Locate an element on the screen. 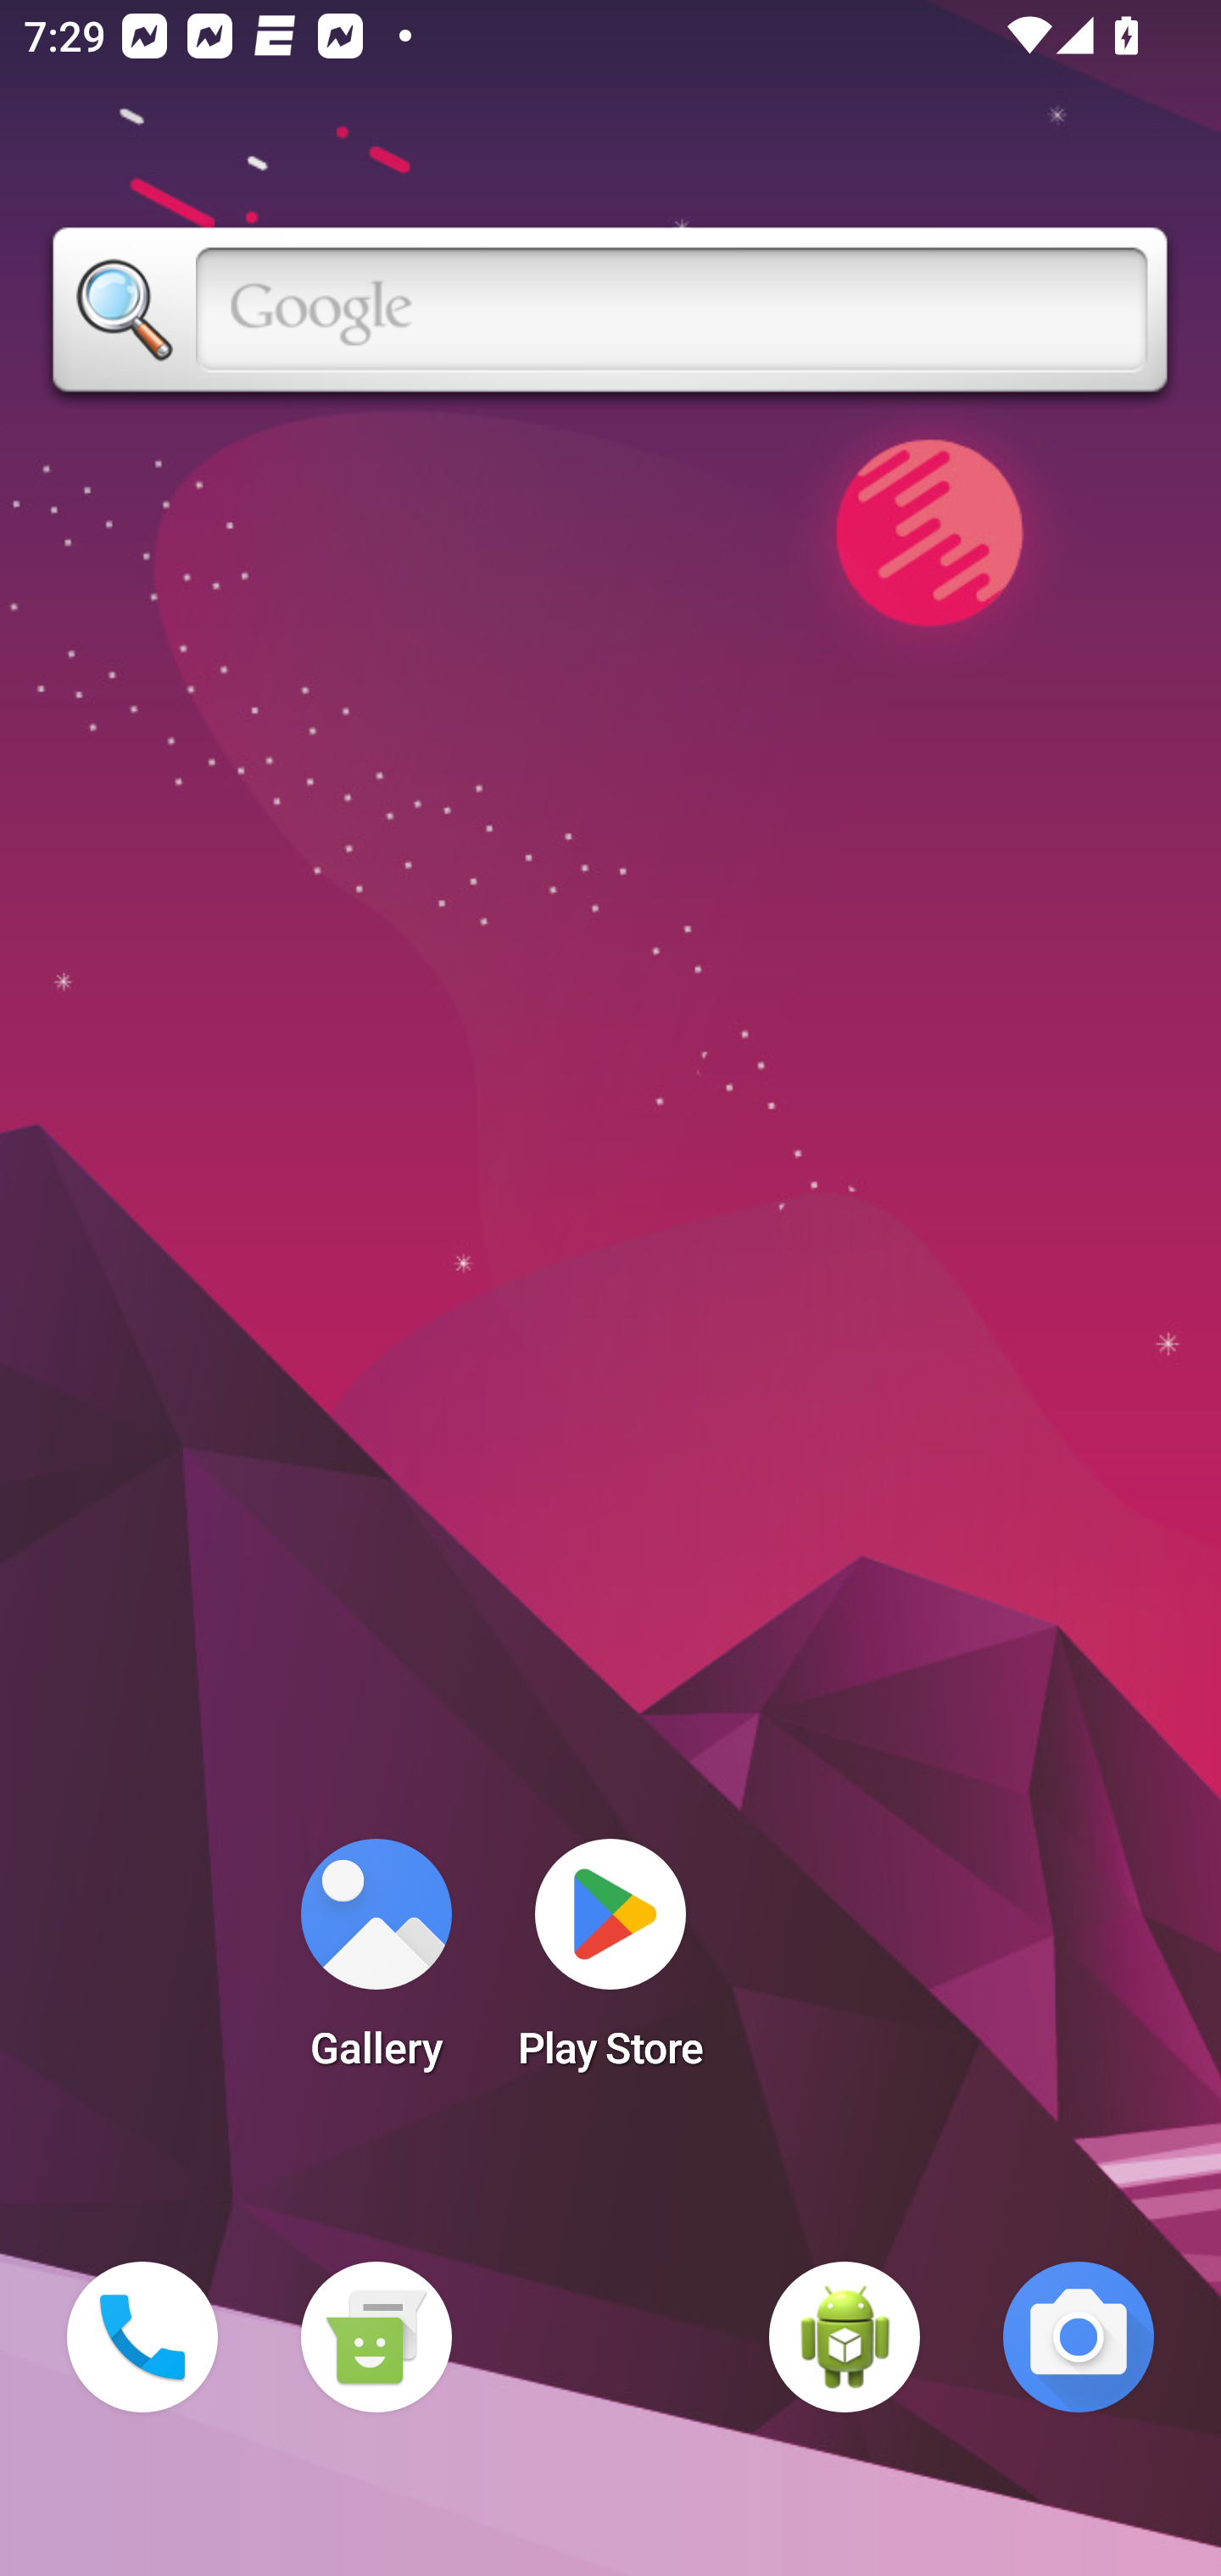 This screenshot has width=1221, height=2576. WebView Browser Tester is located at coordinates (845, 2337).